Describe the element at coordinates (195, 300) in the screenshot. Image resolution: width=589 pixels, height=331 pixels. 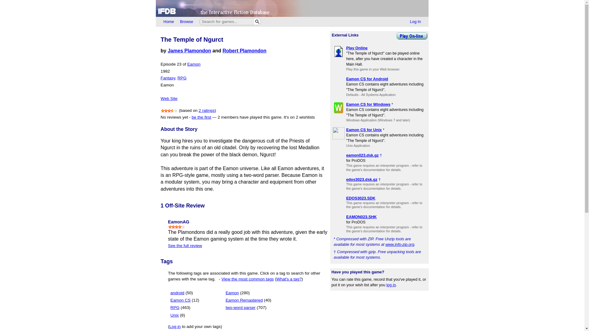
I see `12 games have this tag` at that location.